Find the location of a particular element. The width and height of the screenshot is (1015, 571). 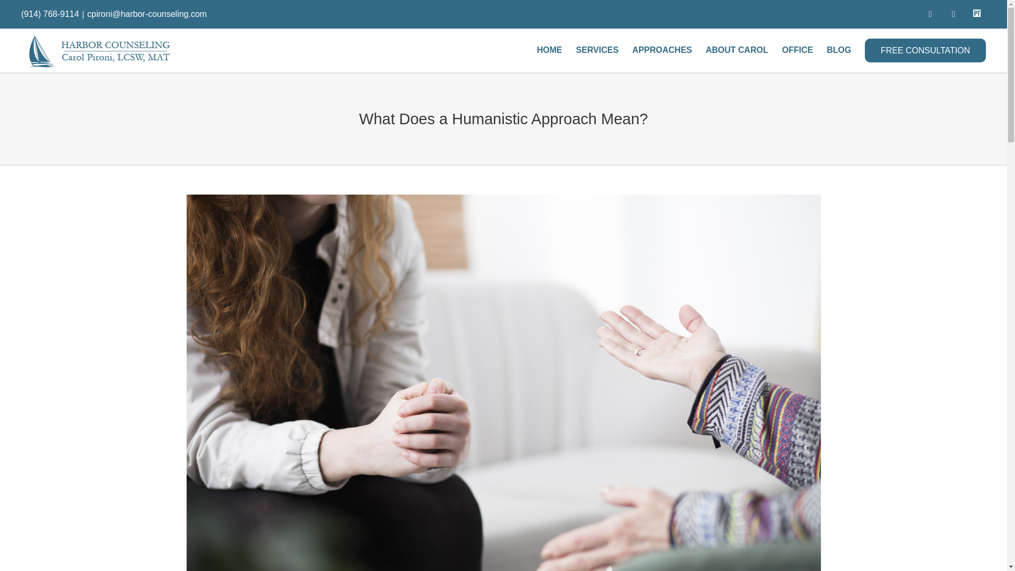

ABOUT CAROL is located at coordinates (737, 50).